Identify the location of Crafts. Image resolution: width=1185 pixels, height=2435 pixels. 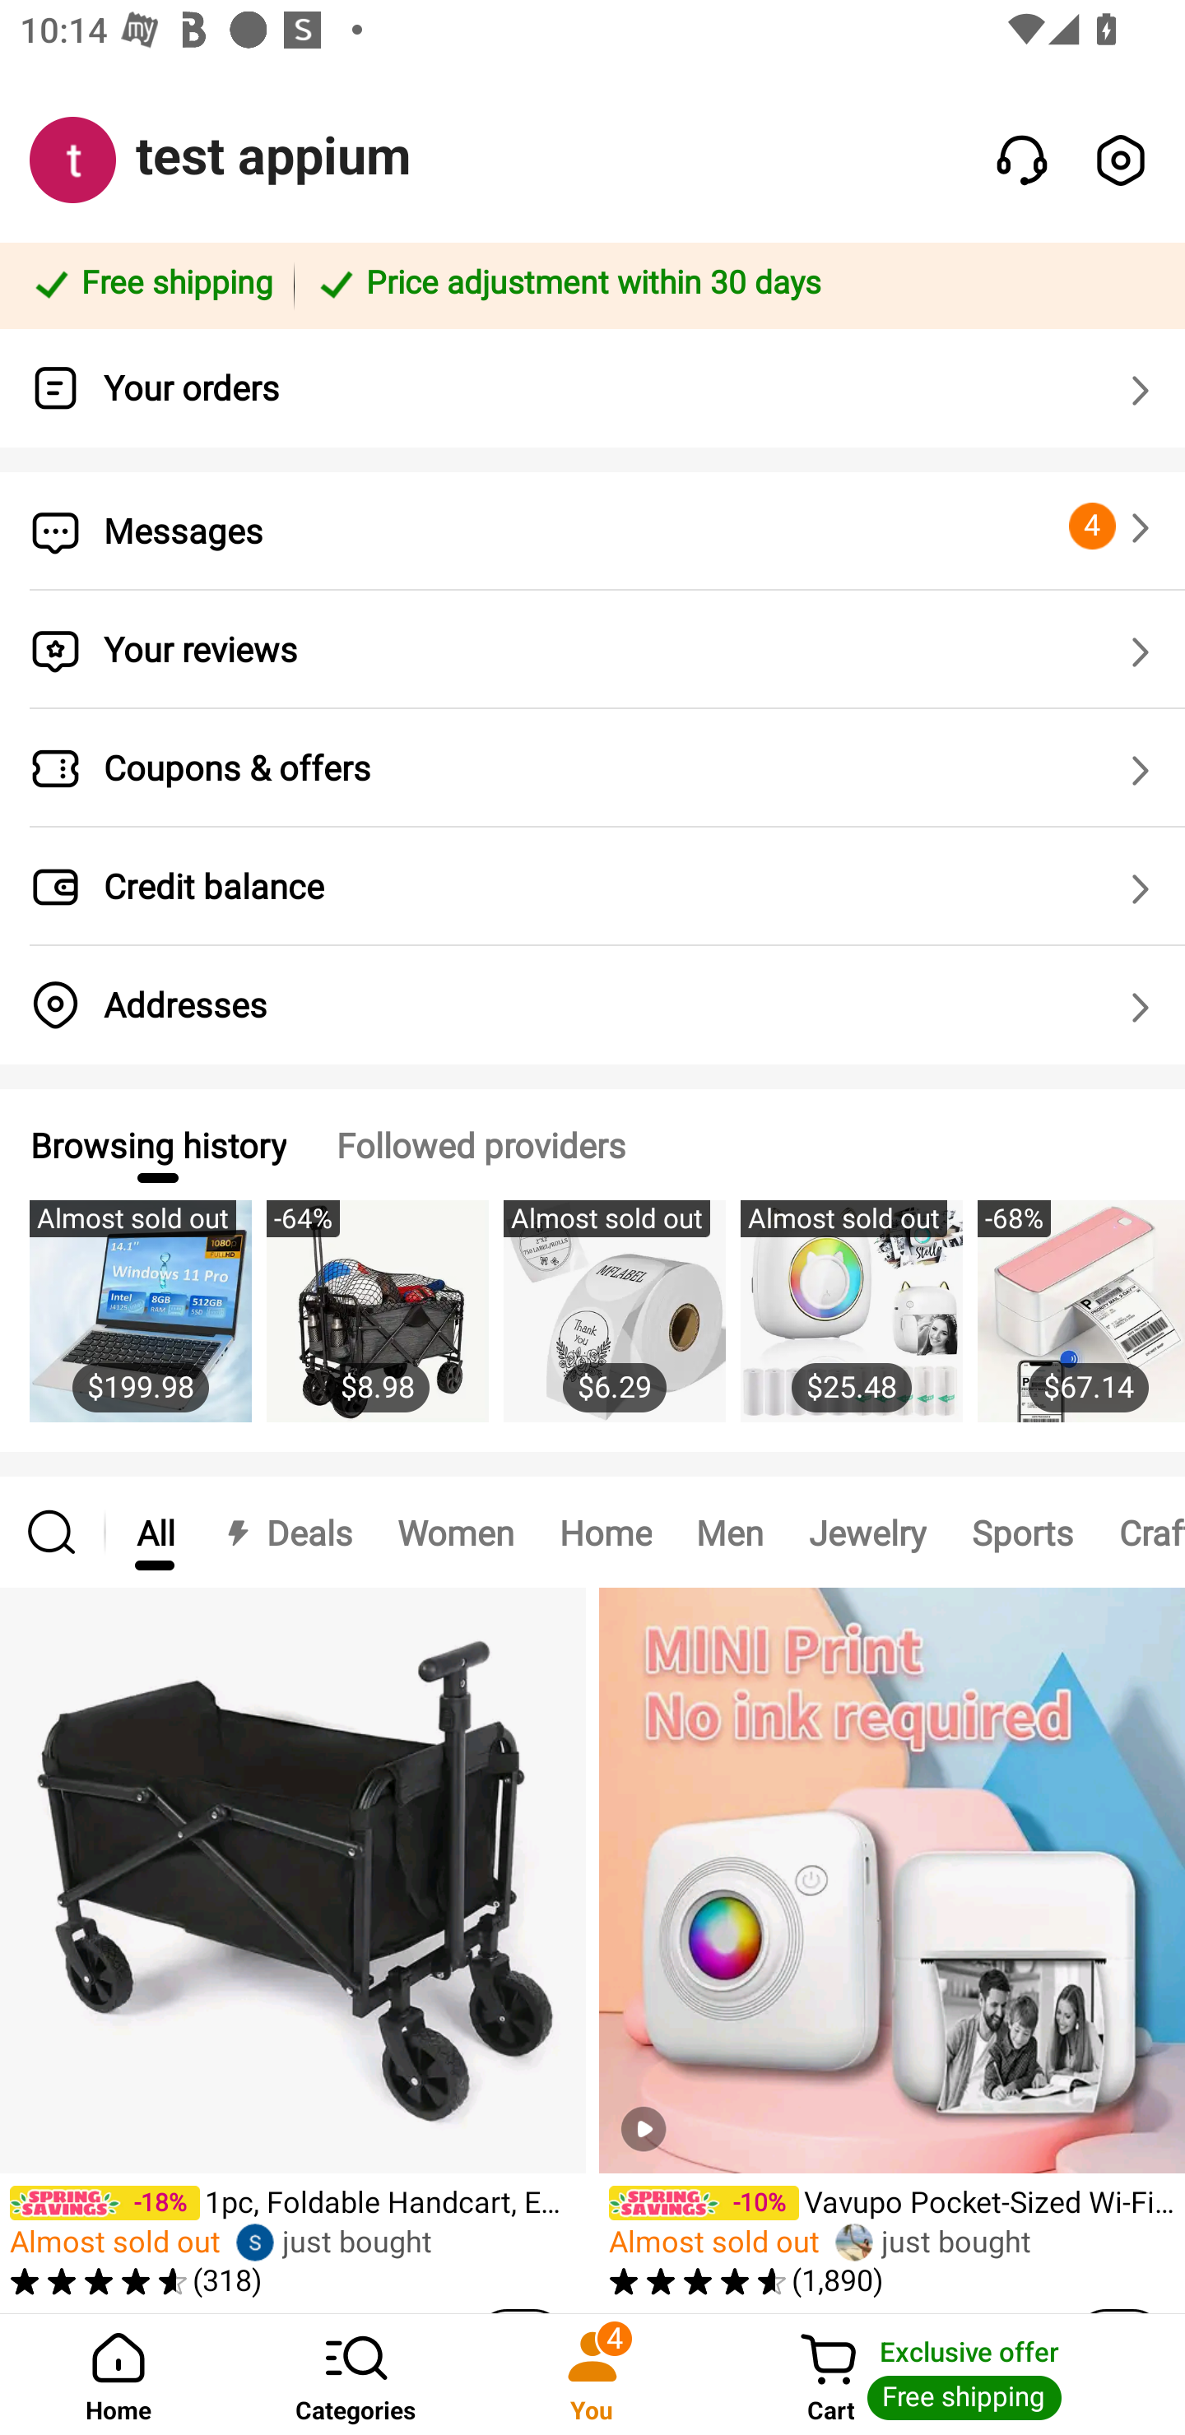
(1141, 1531).